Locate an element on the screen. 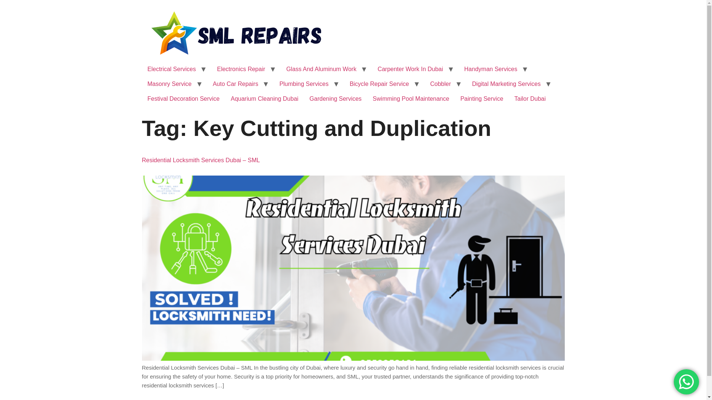 The height and width of the screenshot is (400, 712). Glass And Aluminum Work is located at coordinates (321, 69).